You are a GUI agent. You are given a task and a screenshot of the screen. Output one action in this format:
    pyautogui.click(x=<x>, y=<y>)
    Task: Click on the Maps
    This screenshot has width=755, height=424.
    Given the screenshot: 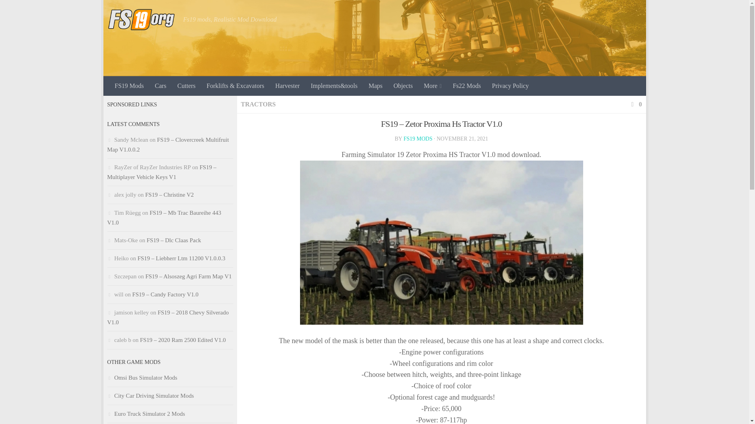 What is the action you would take?
    pyautogui.click(x=375, y=86)
    